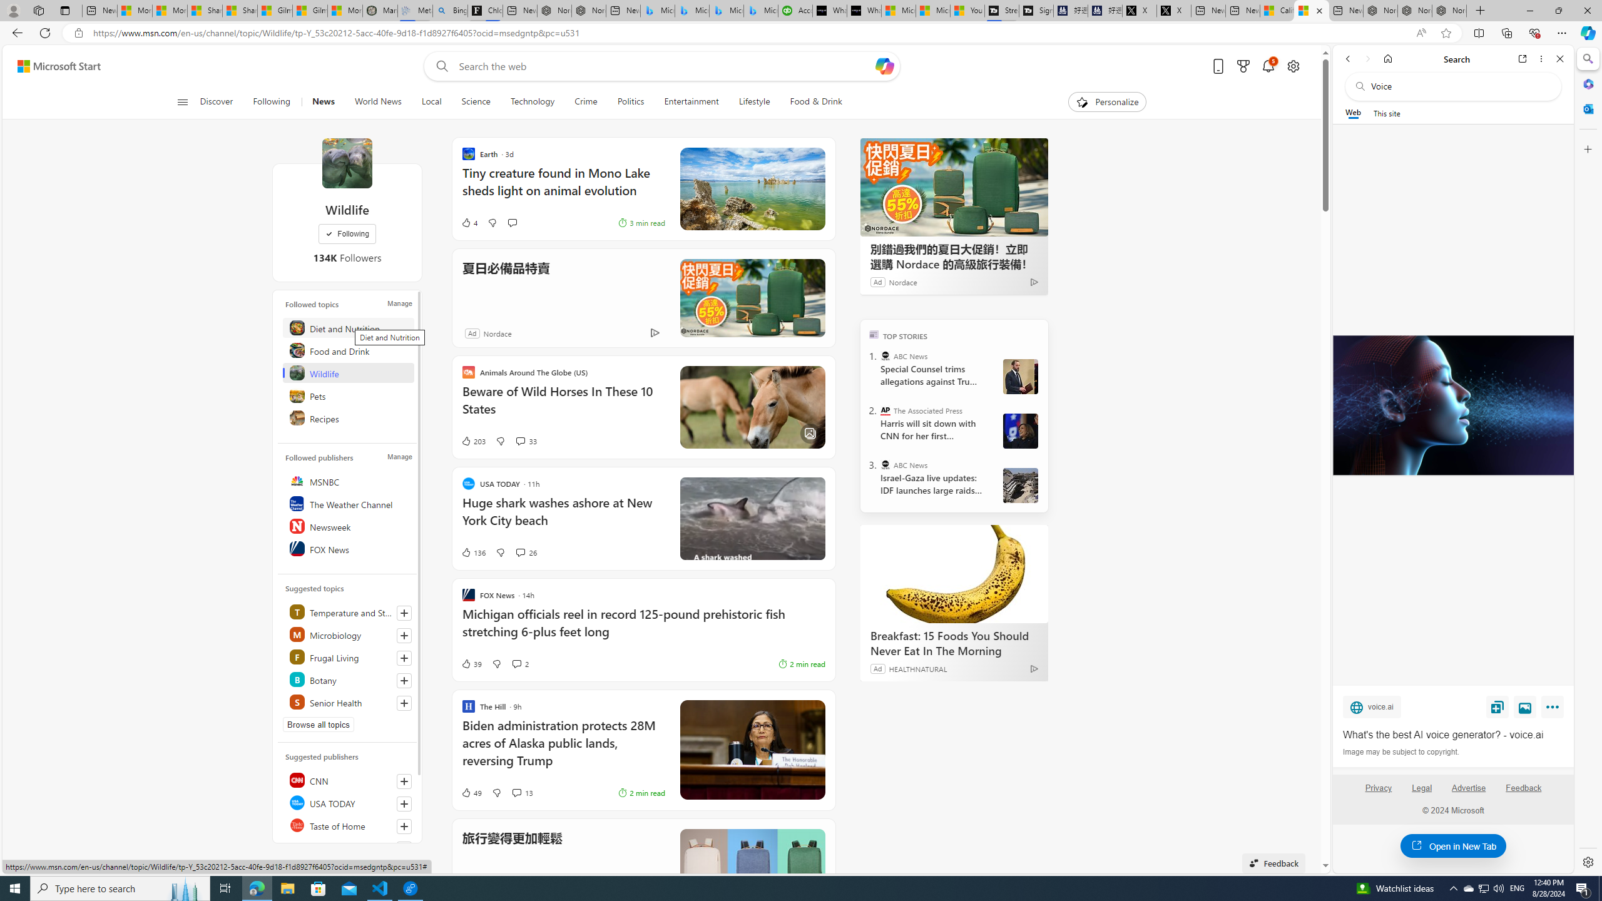  What do you see at coordinates (1453, 846) in the screenshot?
I see `Open in New Tab` at bounding box center [1453, 846].